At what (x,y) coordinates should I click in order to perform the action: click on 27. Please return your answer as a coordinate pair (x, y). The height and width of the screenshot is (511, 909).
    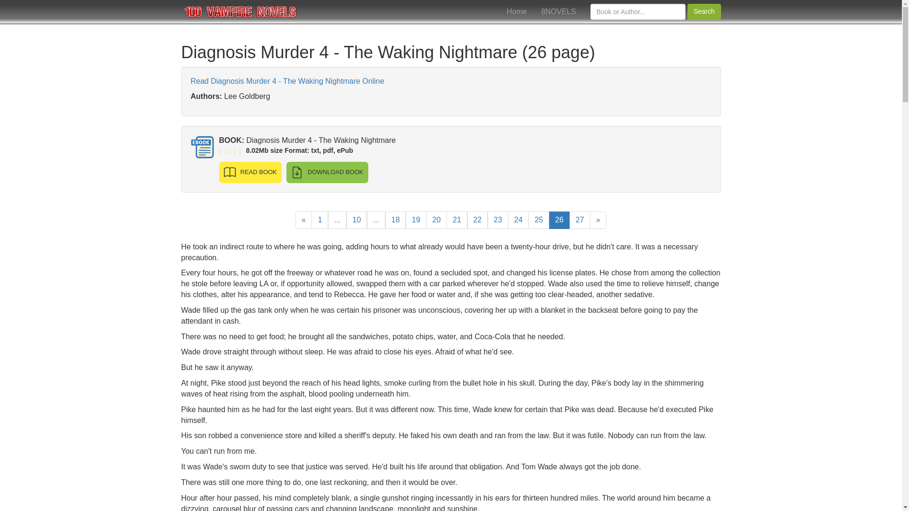
    Looking at the image, I should click on (579, 220).